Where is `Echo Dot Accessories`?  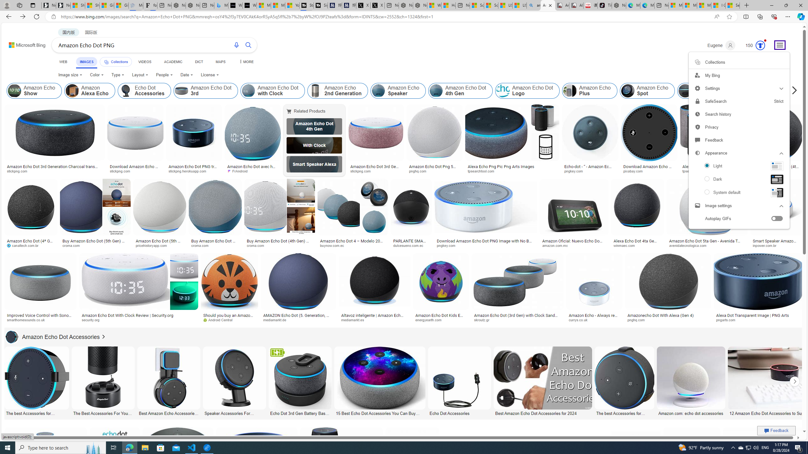
Echo Dot Accessories is located at coordinates (460, 413).